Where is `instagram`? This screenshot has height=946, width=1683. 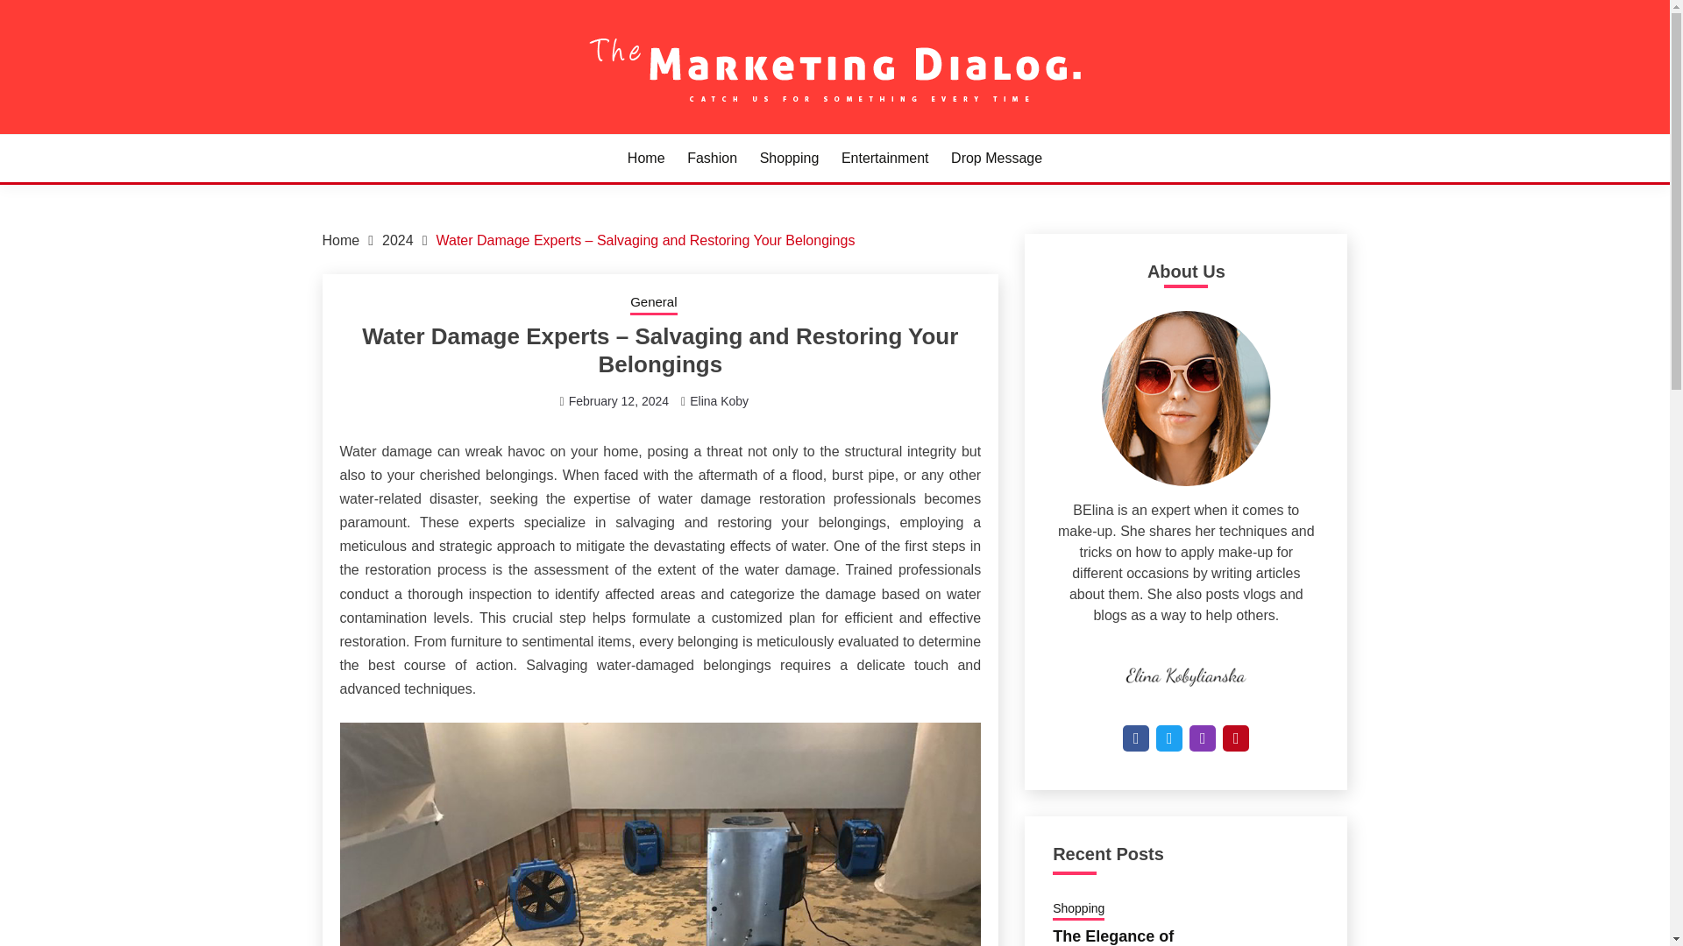
instagram is located at coordinates (1203, 738).